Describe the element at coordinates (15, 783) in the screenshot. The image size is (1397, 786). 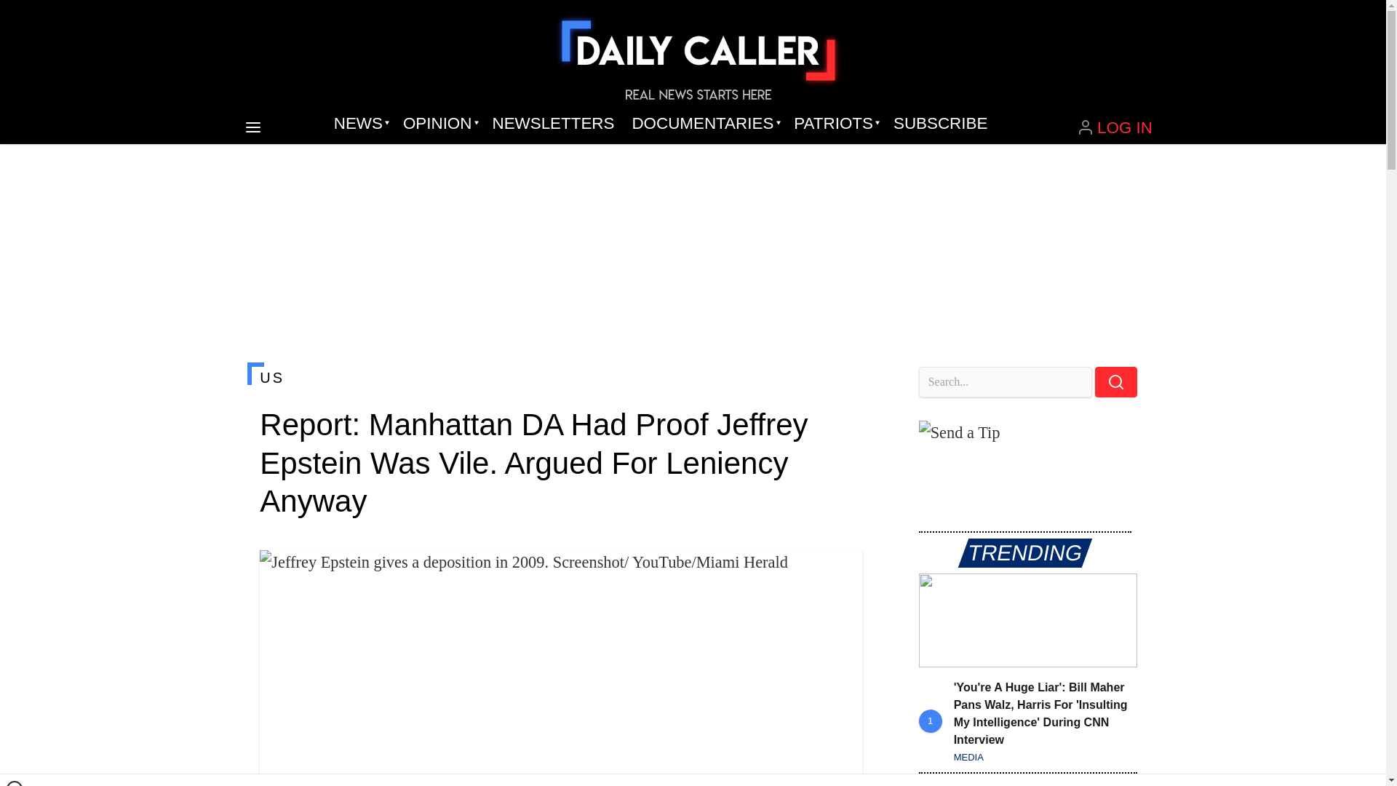
I see `Close window` at that location.